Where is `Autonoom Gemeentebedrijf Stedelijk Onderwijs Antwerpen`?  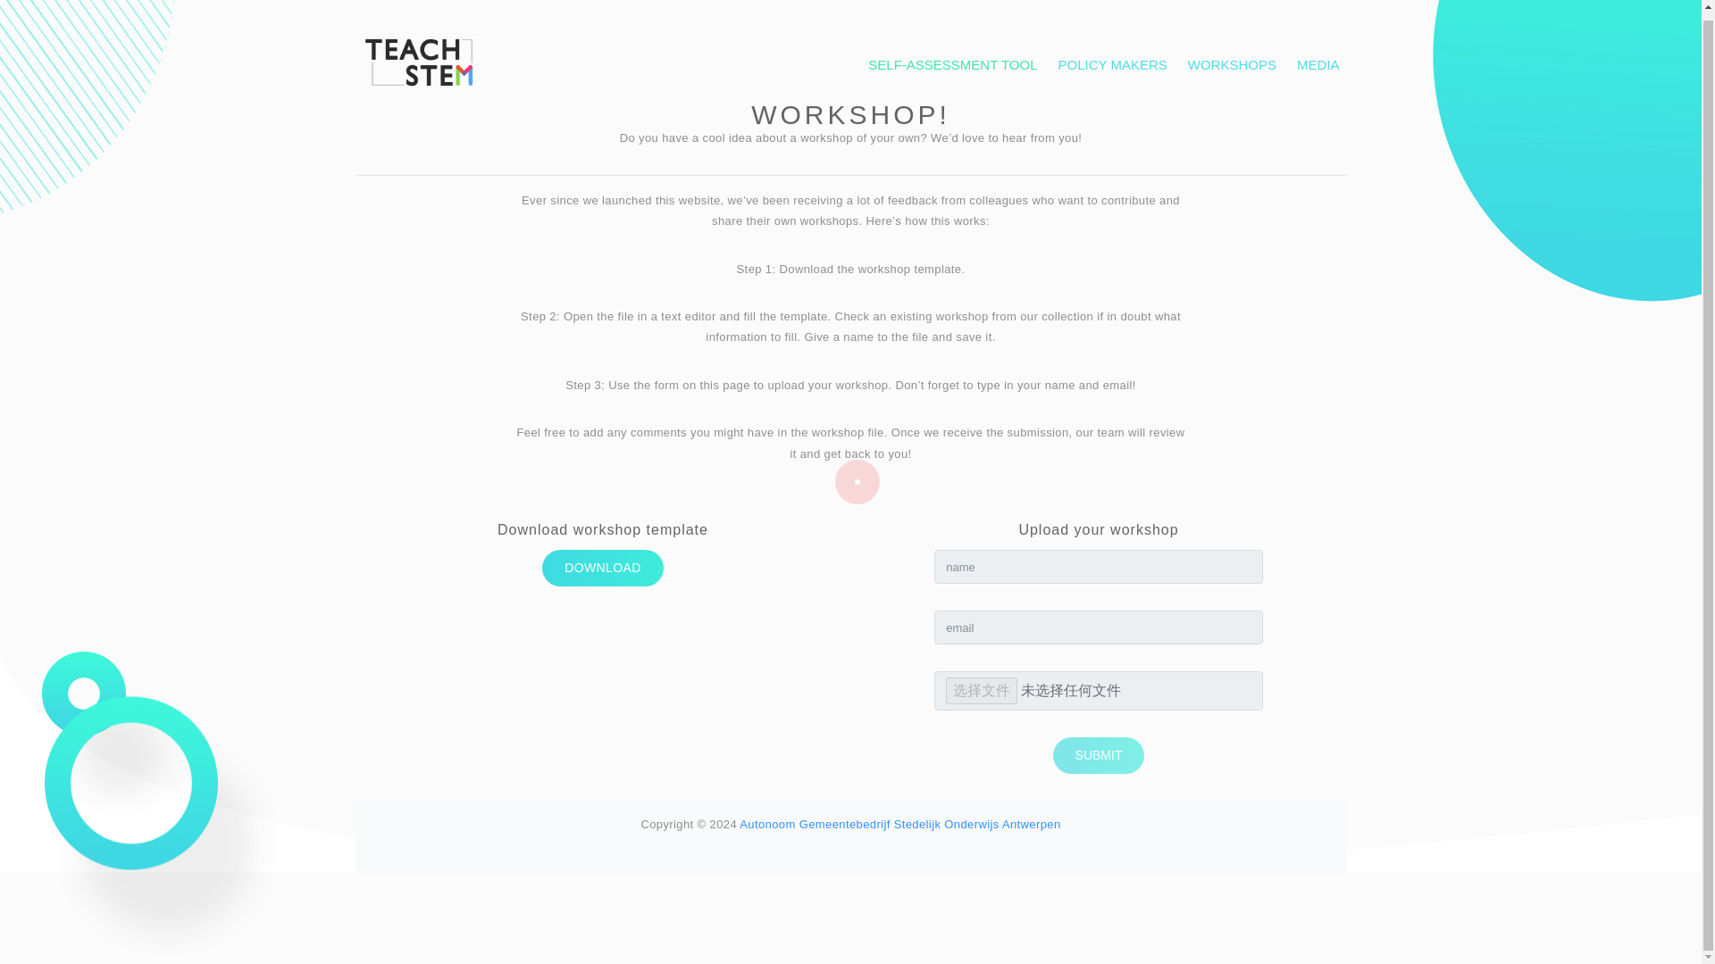 Autonoom Gemeentebedrijf Stedelijk Onderwijs Antwerpen is located at coordinates (899, 823).